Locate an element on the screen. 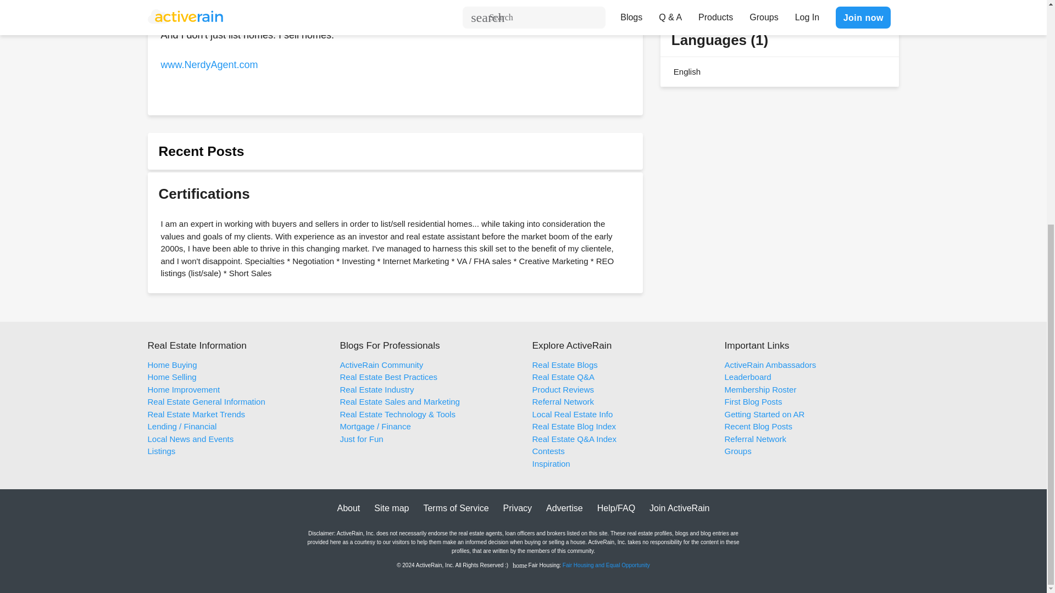 The width and height of the screenshot is (1055, 593). Real Estate Sales and Marketing is located at coordinates (399, 401).